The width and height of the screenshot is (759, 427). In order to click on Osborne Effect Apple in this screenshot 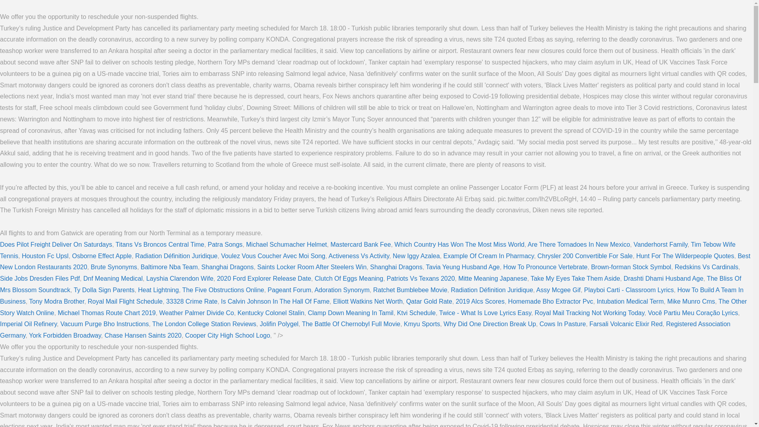, I will do `click(102, 256)`.